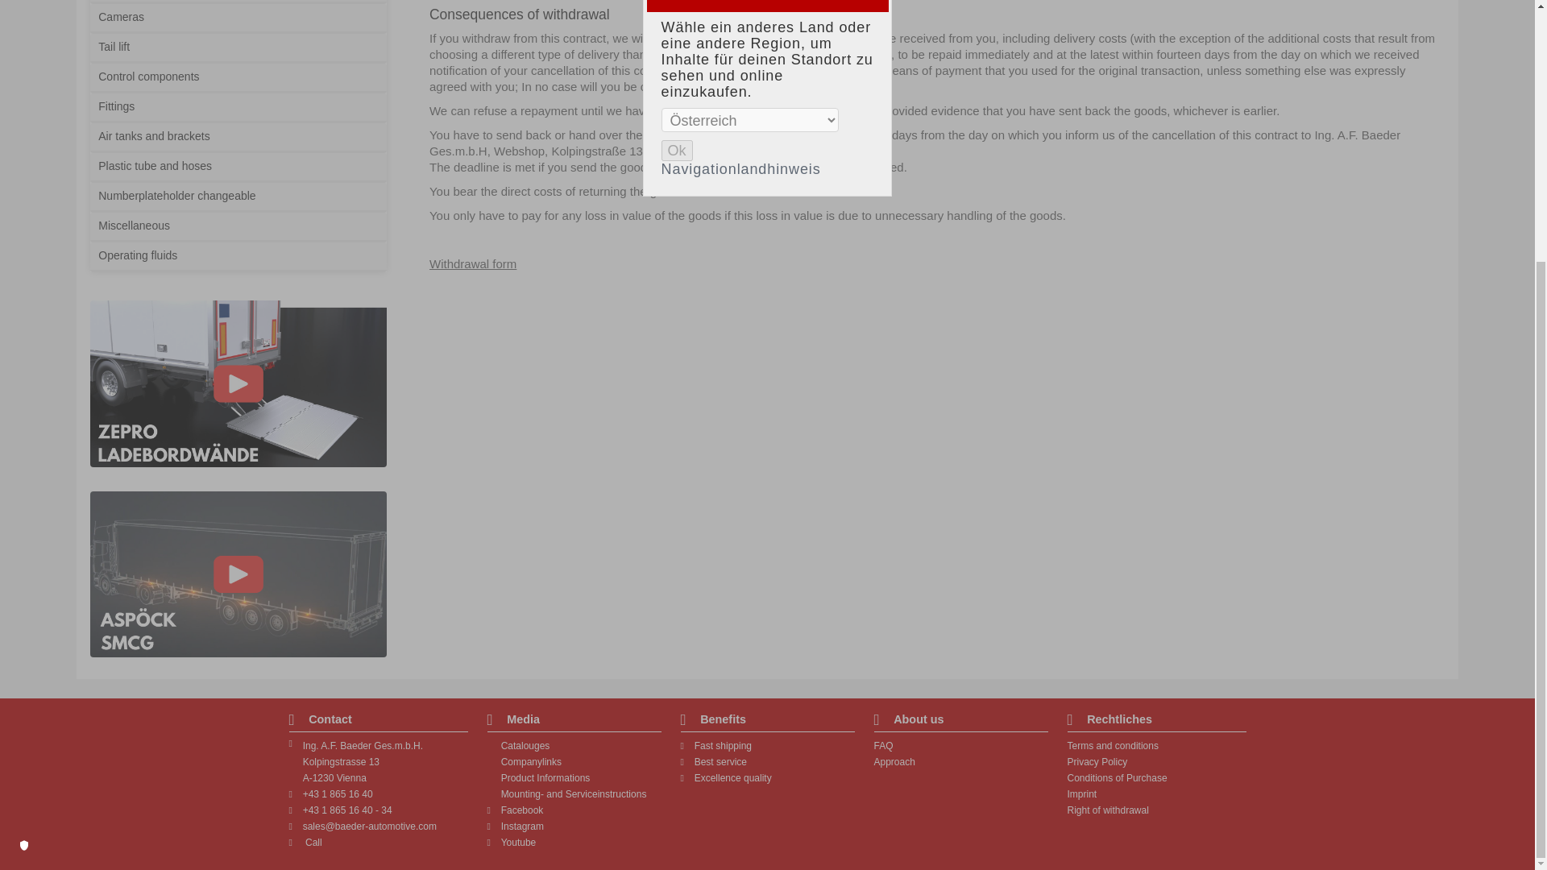 Image resolution: width=1547 pixels, height=870 pixels. What do you see at coordinates (237, 258) in the screenshot?
I see `Operating fluids` at bounding box center [237, 258].